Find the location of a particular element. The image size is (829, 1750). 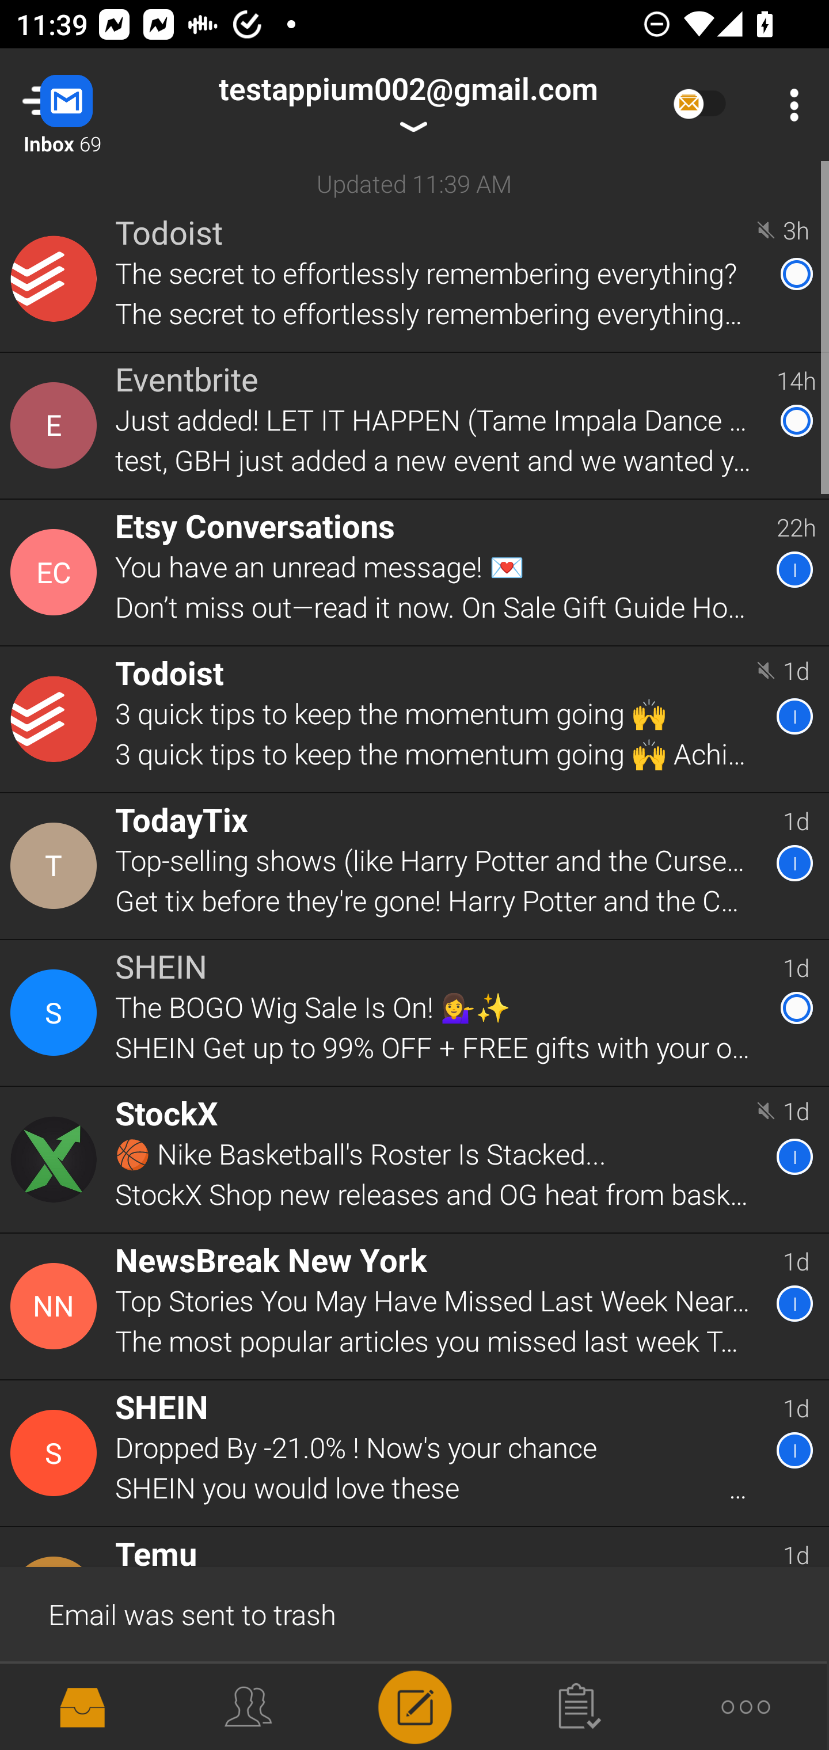

Compose is located at coordinates (414, 1705).